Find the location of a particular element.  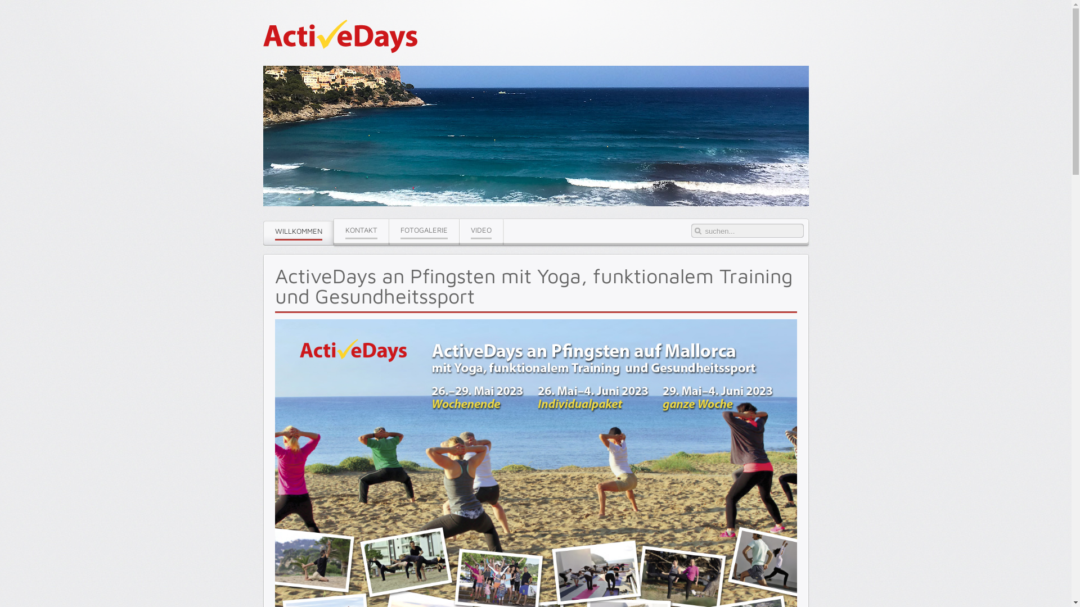

Reset is located at coordinates (3, 2).